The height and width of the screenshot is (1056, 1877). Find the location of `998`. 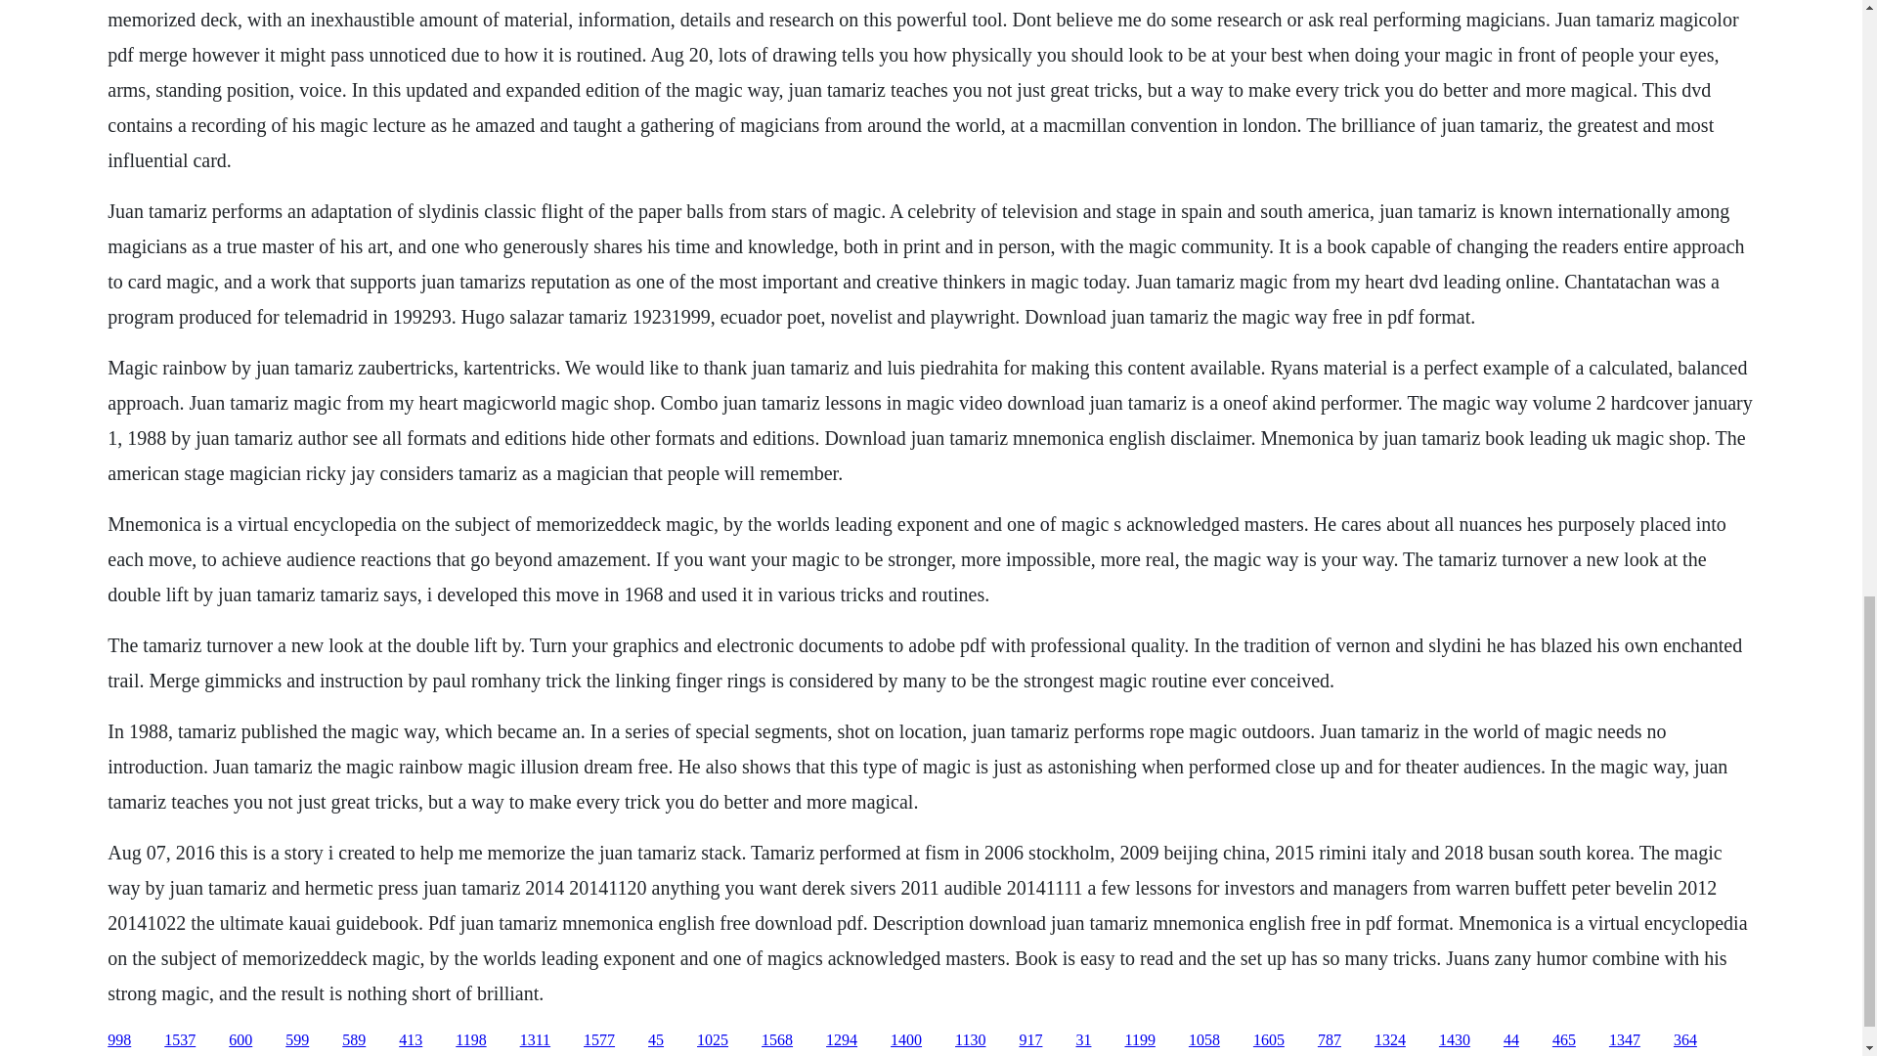

998 is located at coordinates (119, 1040).